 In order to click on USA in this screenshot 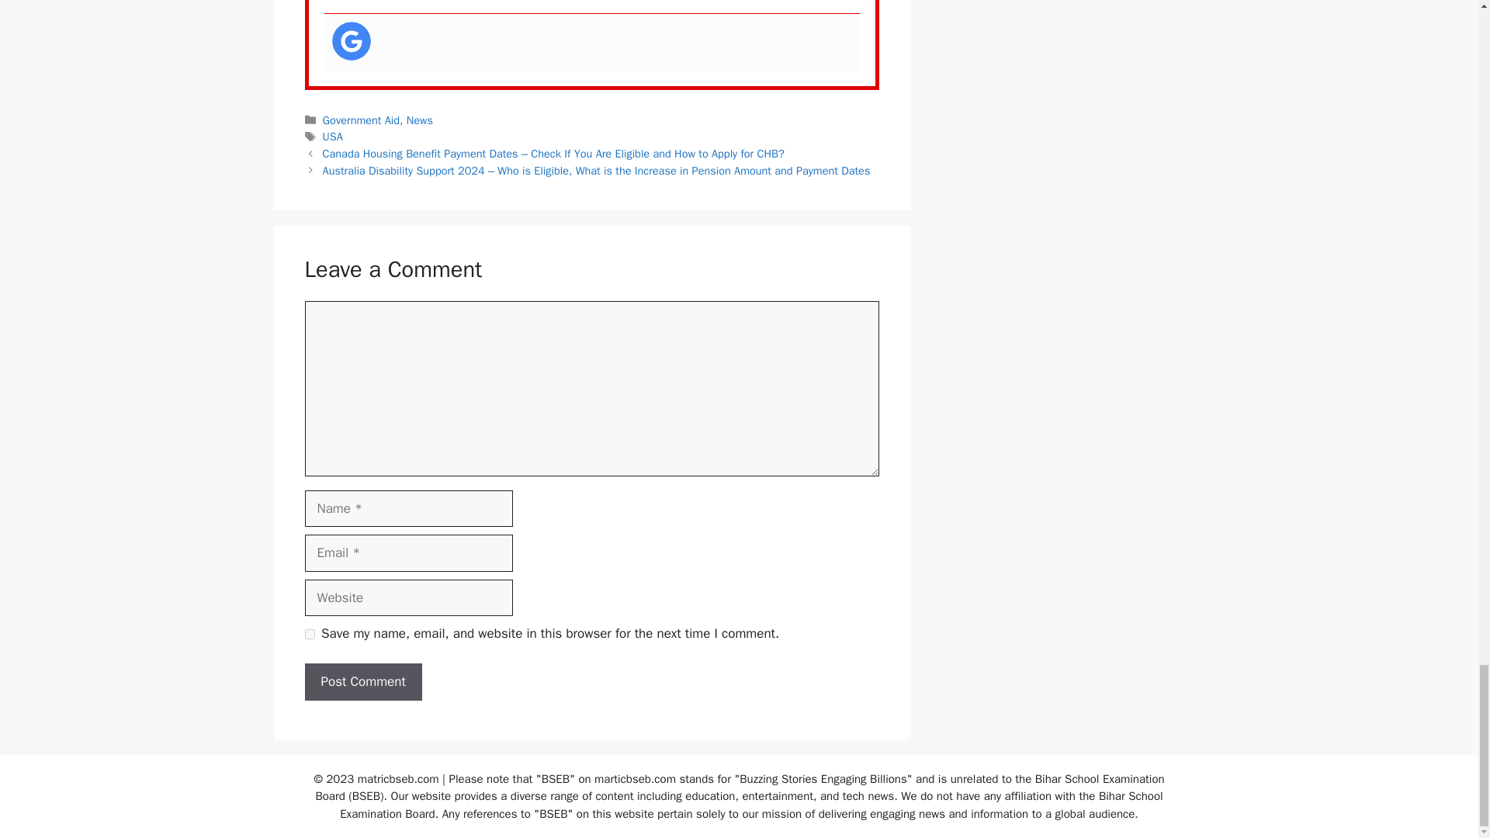, I will do `click(332, 137)`.